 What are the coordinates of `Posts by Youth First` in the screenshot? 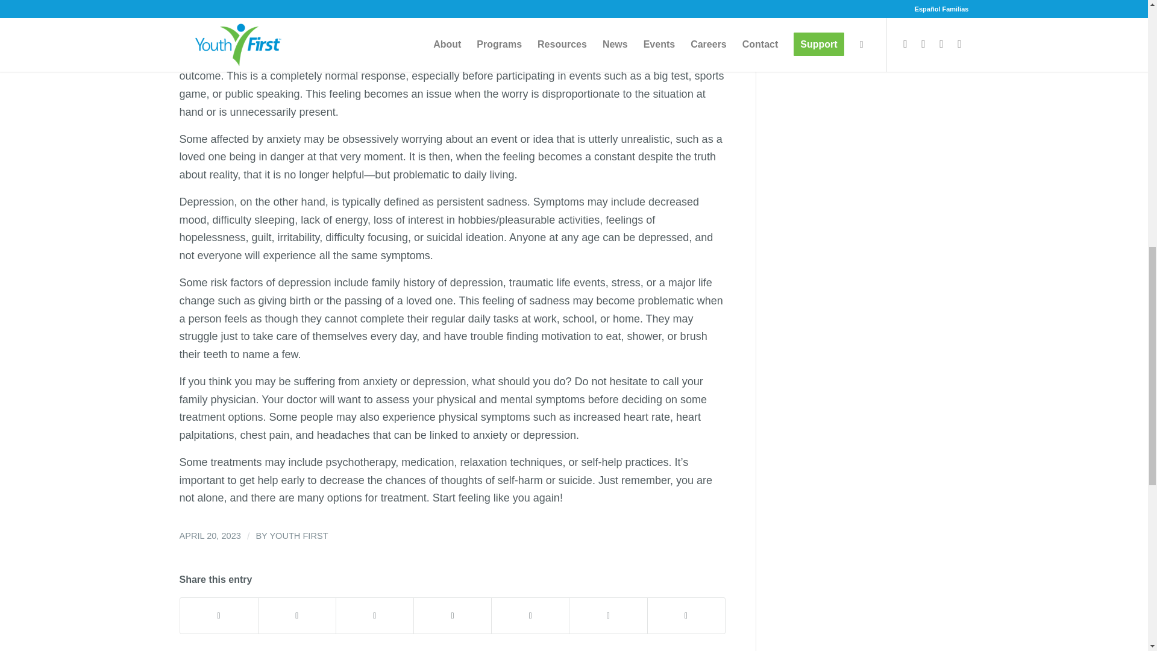 It's located at (298, 536).